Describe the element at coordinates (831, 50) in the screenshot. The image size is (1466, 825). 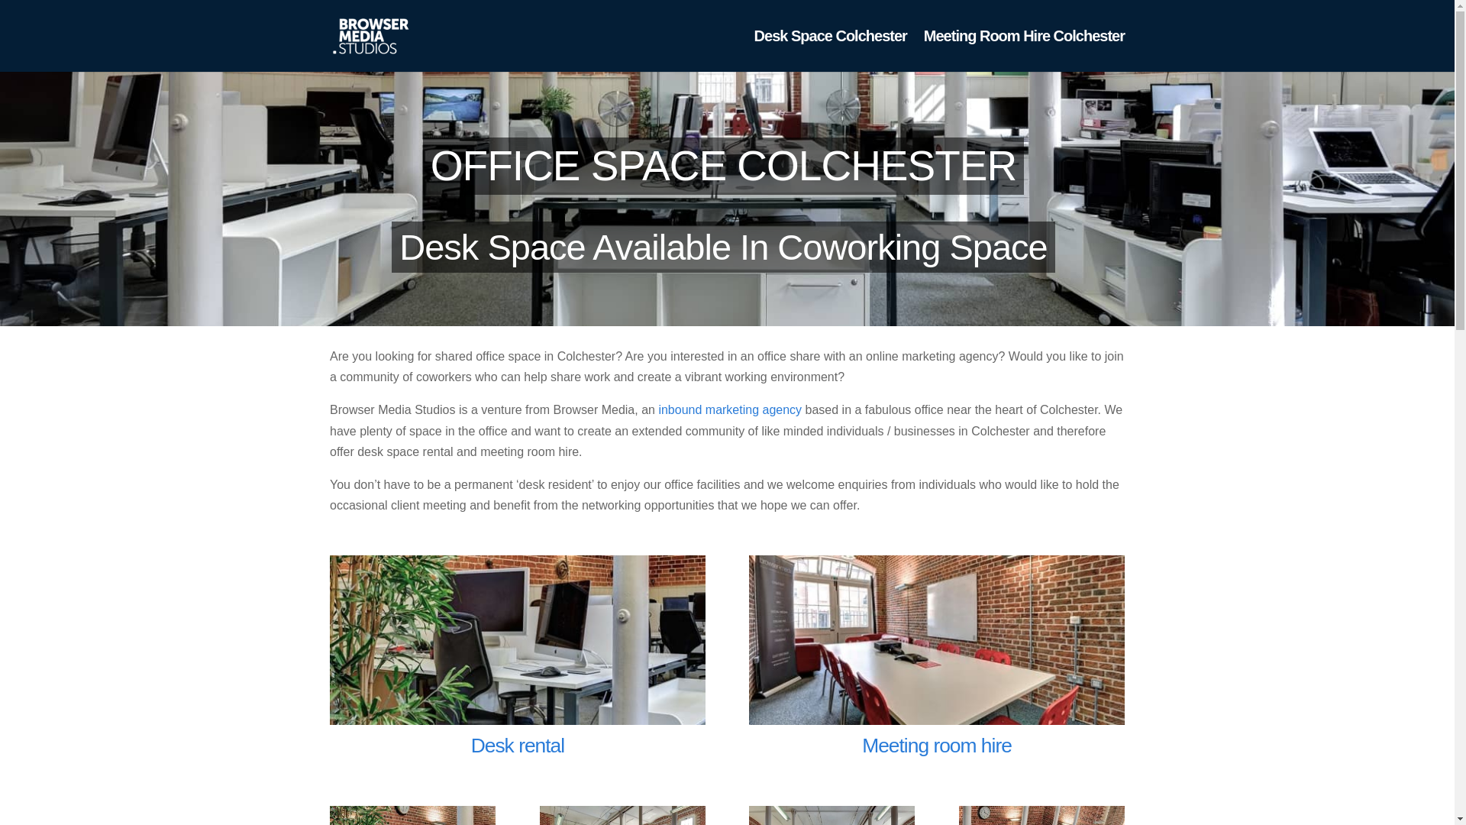
I see `Desk Space Colchester` at that location.